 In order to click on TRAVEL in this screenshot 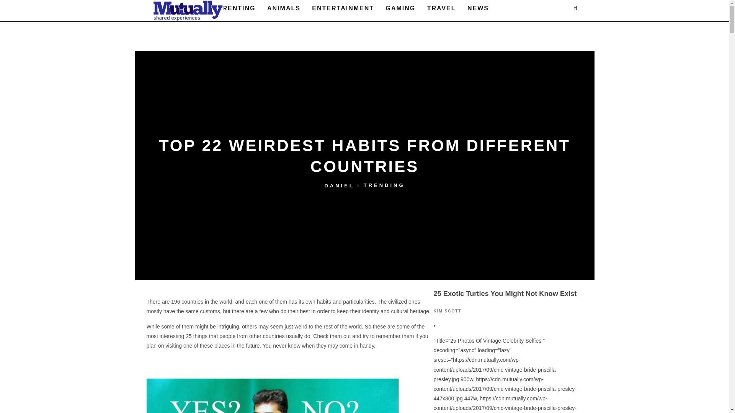, I will do `click(442, 8)`.